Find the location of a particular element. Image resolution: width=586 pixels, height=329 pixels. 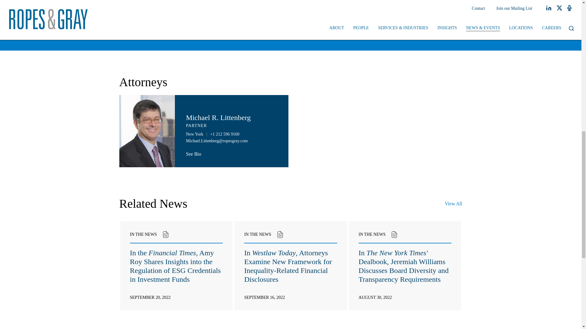

RISK MANAGEMENT is located at coordinates (252, 5).